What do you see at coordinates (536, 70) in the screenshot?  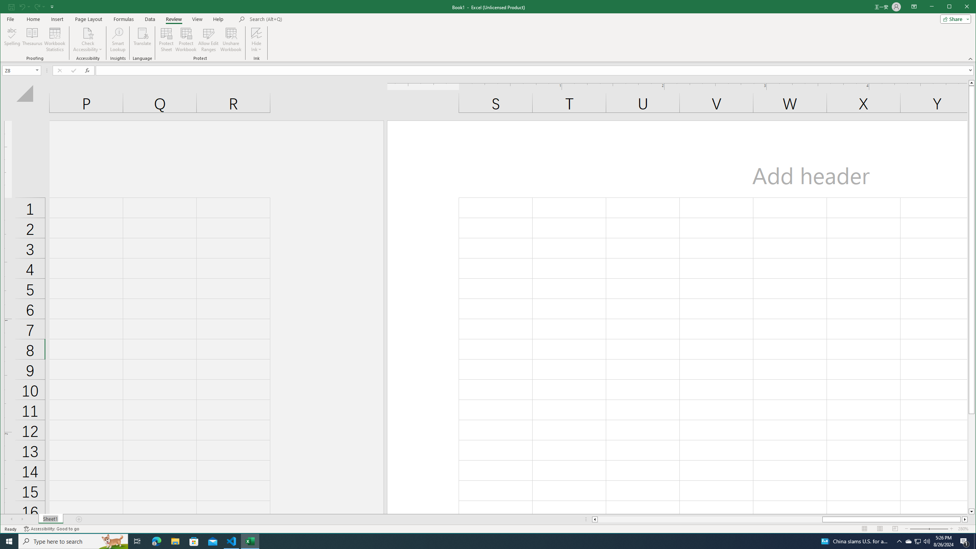 I see `Formula Bar` at bounding box center [536, 70].